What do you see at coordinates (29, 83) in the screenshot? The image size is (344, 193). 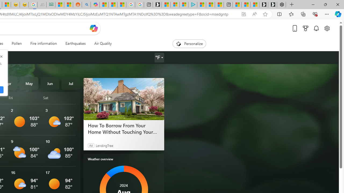 I see `May` at bounding box center [29, 83].